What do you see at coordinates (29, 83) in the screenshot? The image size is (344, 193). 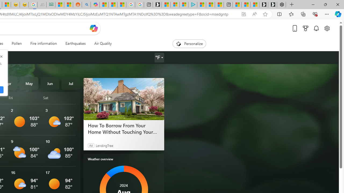 I see `May` at bounding box center [29, 83].